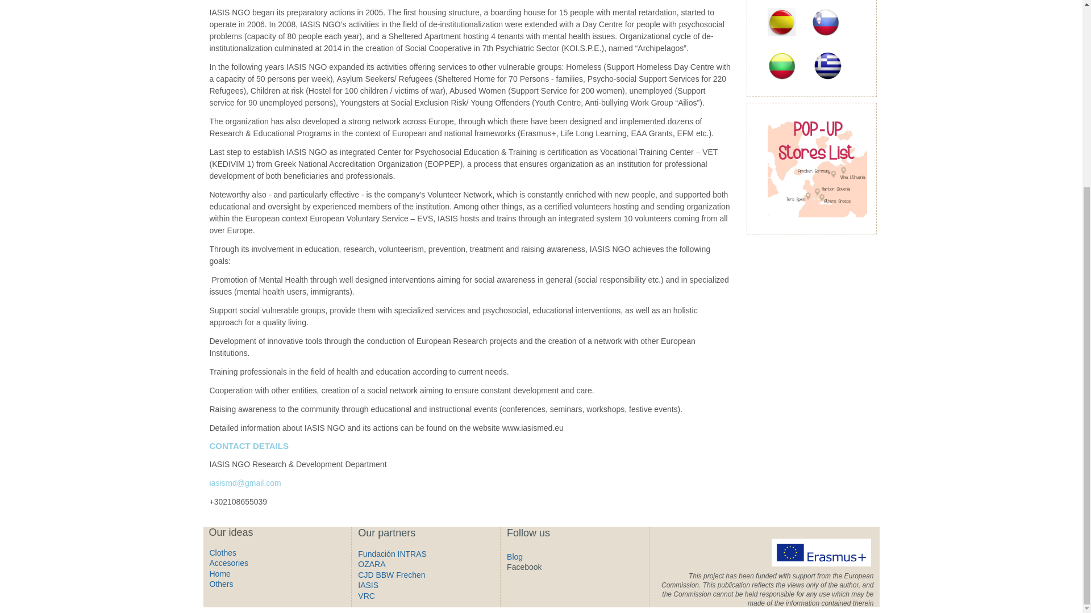  I want to click on Home, so click(219, 574).